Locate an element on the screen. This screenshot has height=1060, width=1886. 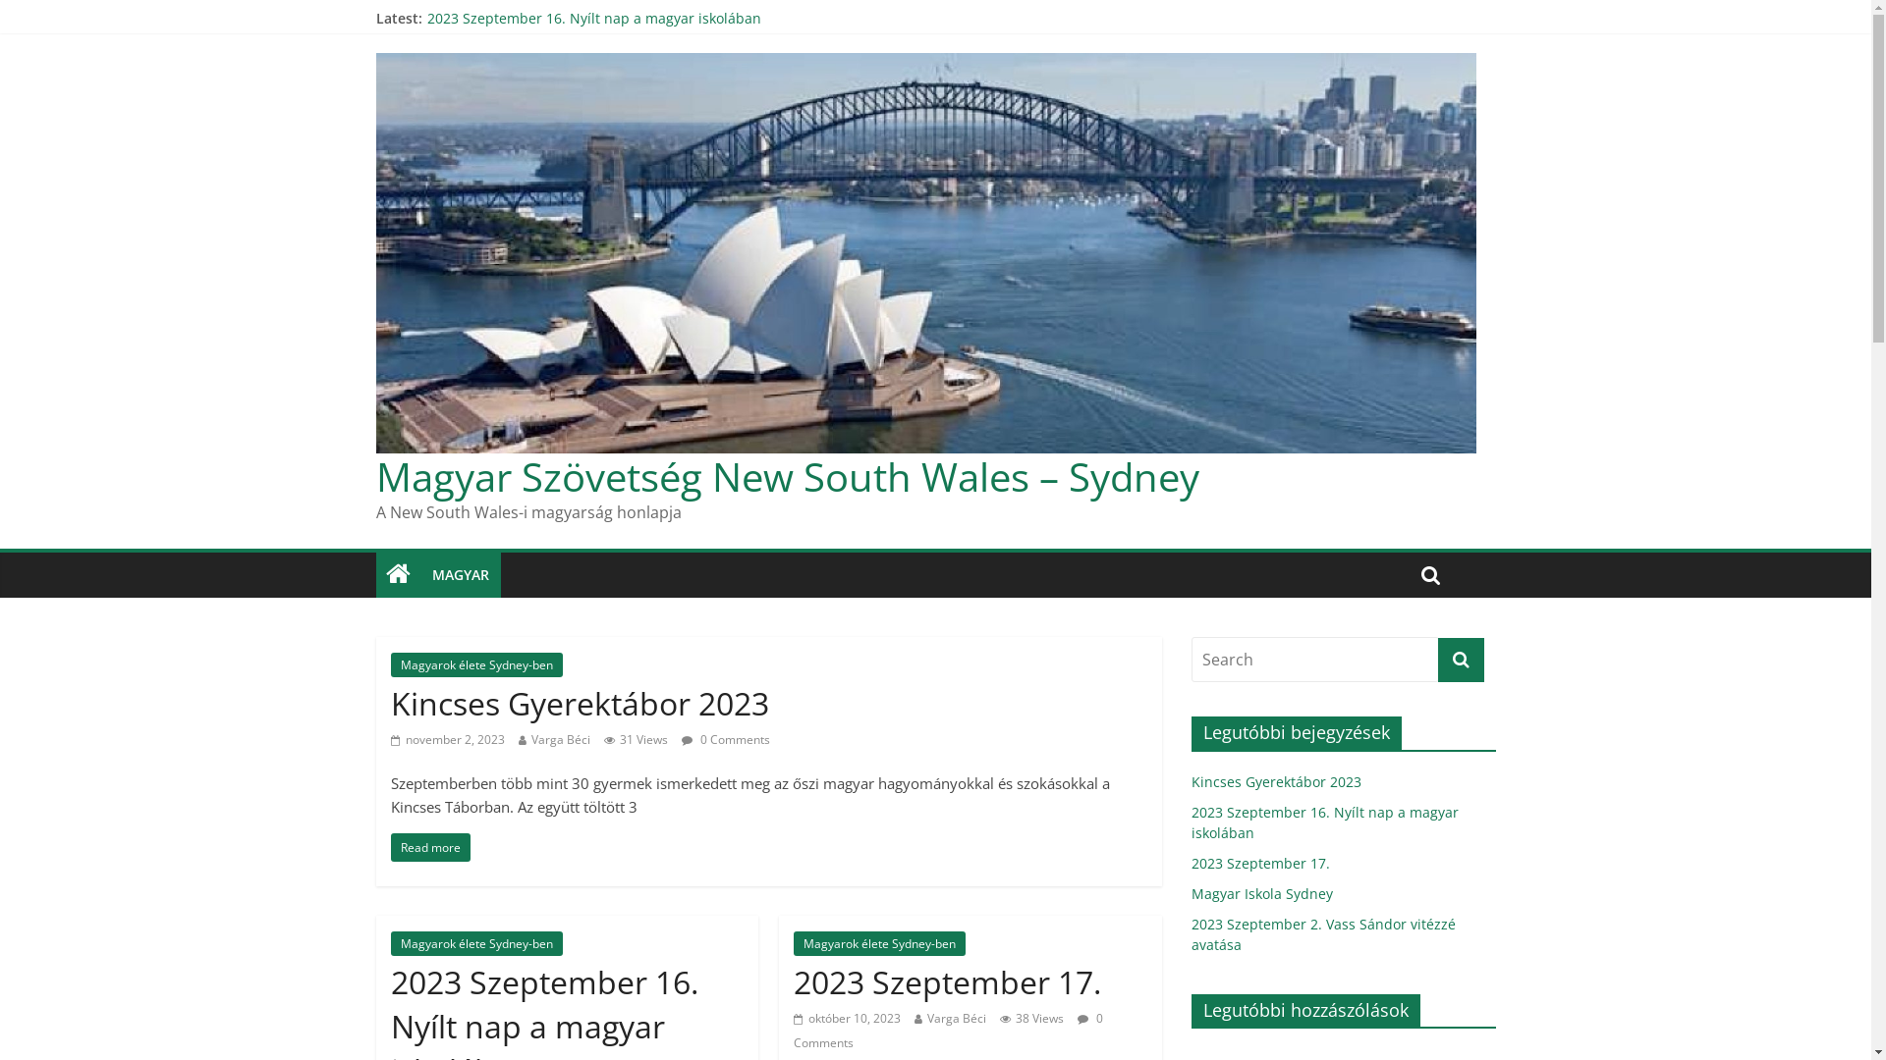
2023 Szeptember 17. is located at coordinates (947, 981).